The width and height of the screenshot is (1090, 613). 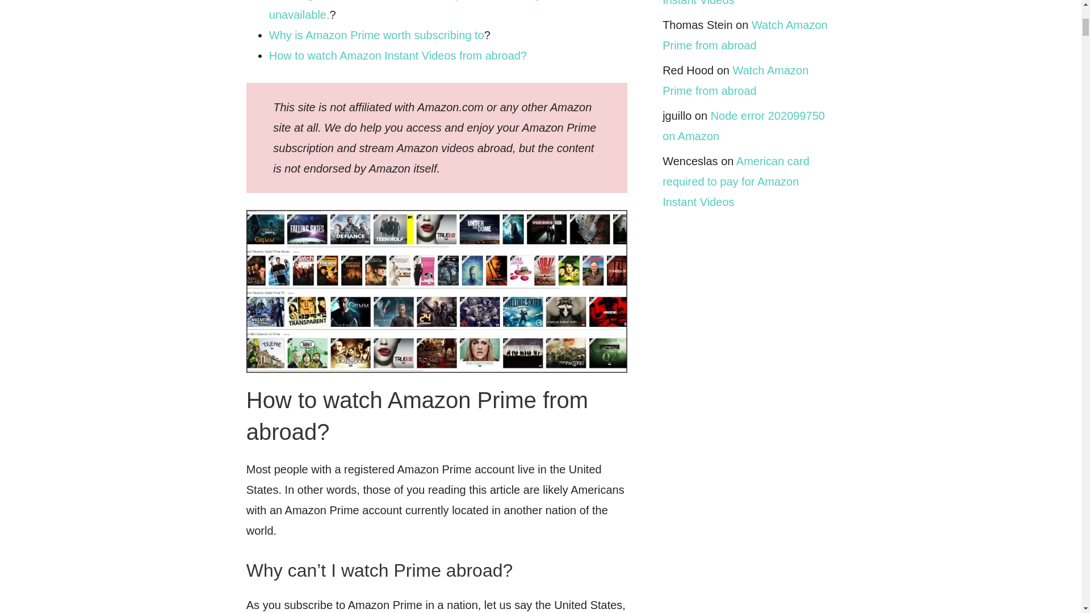 What do you see at coordinates (376, 35) in the screenshot?
I see `Why is Amazon Prime worth subscribing to` at bounding box center [376, 35].